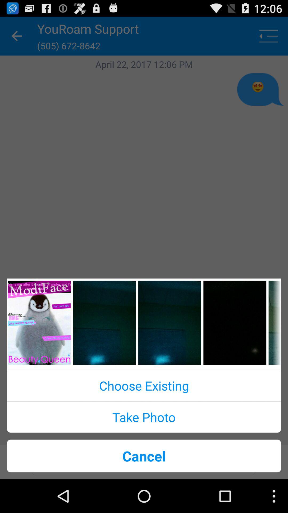 Image resolution: width=288 pixels, height=513 pixels. I want to click on open the specific page, so click(39, 323).